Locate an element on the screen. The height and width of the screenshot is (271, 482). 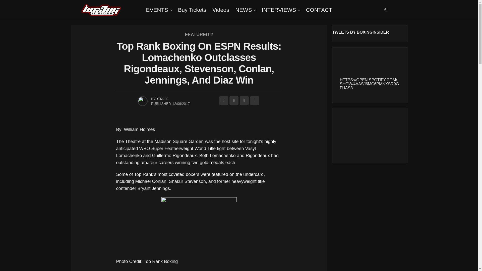
Videos is located at coordinates (221, 10).